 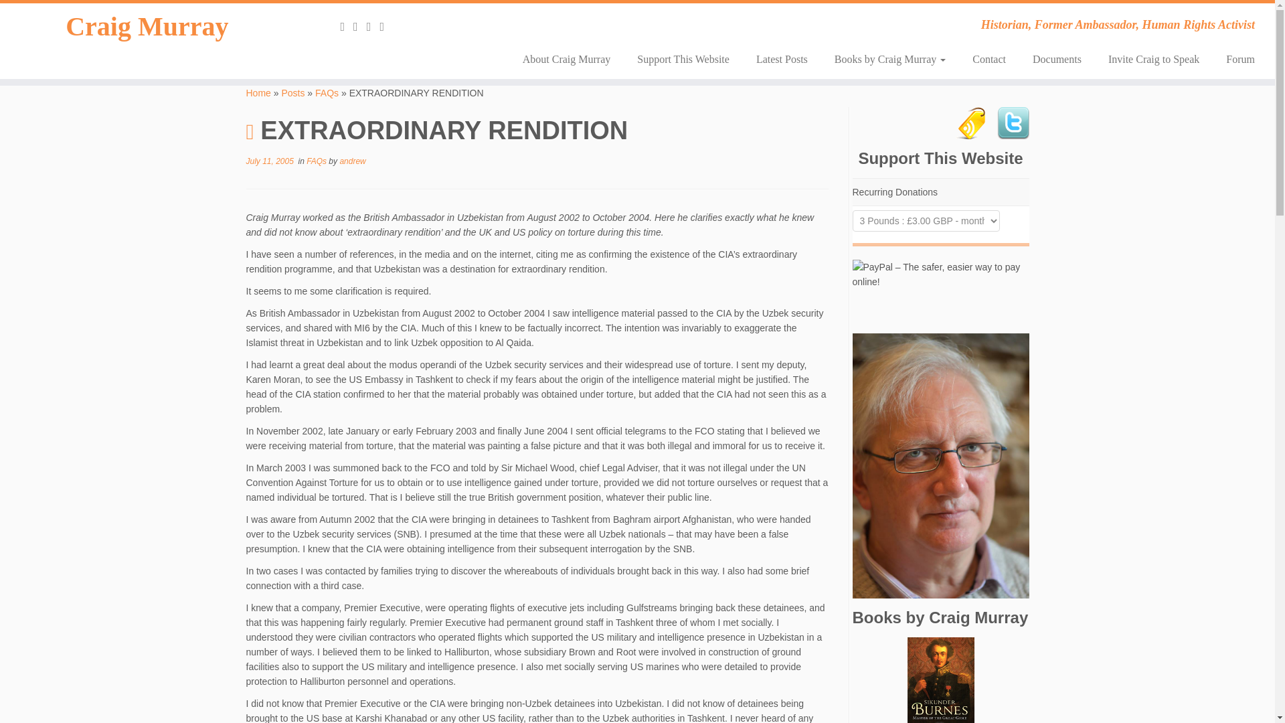 I want to click on View all posts by andrew, so click(x=352, y=161).